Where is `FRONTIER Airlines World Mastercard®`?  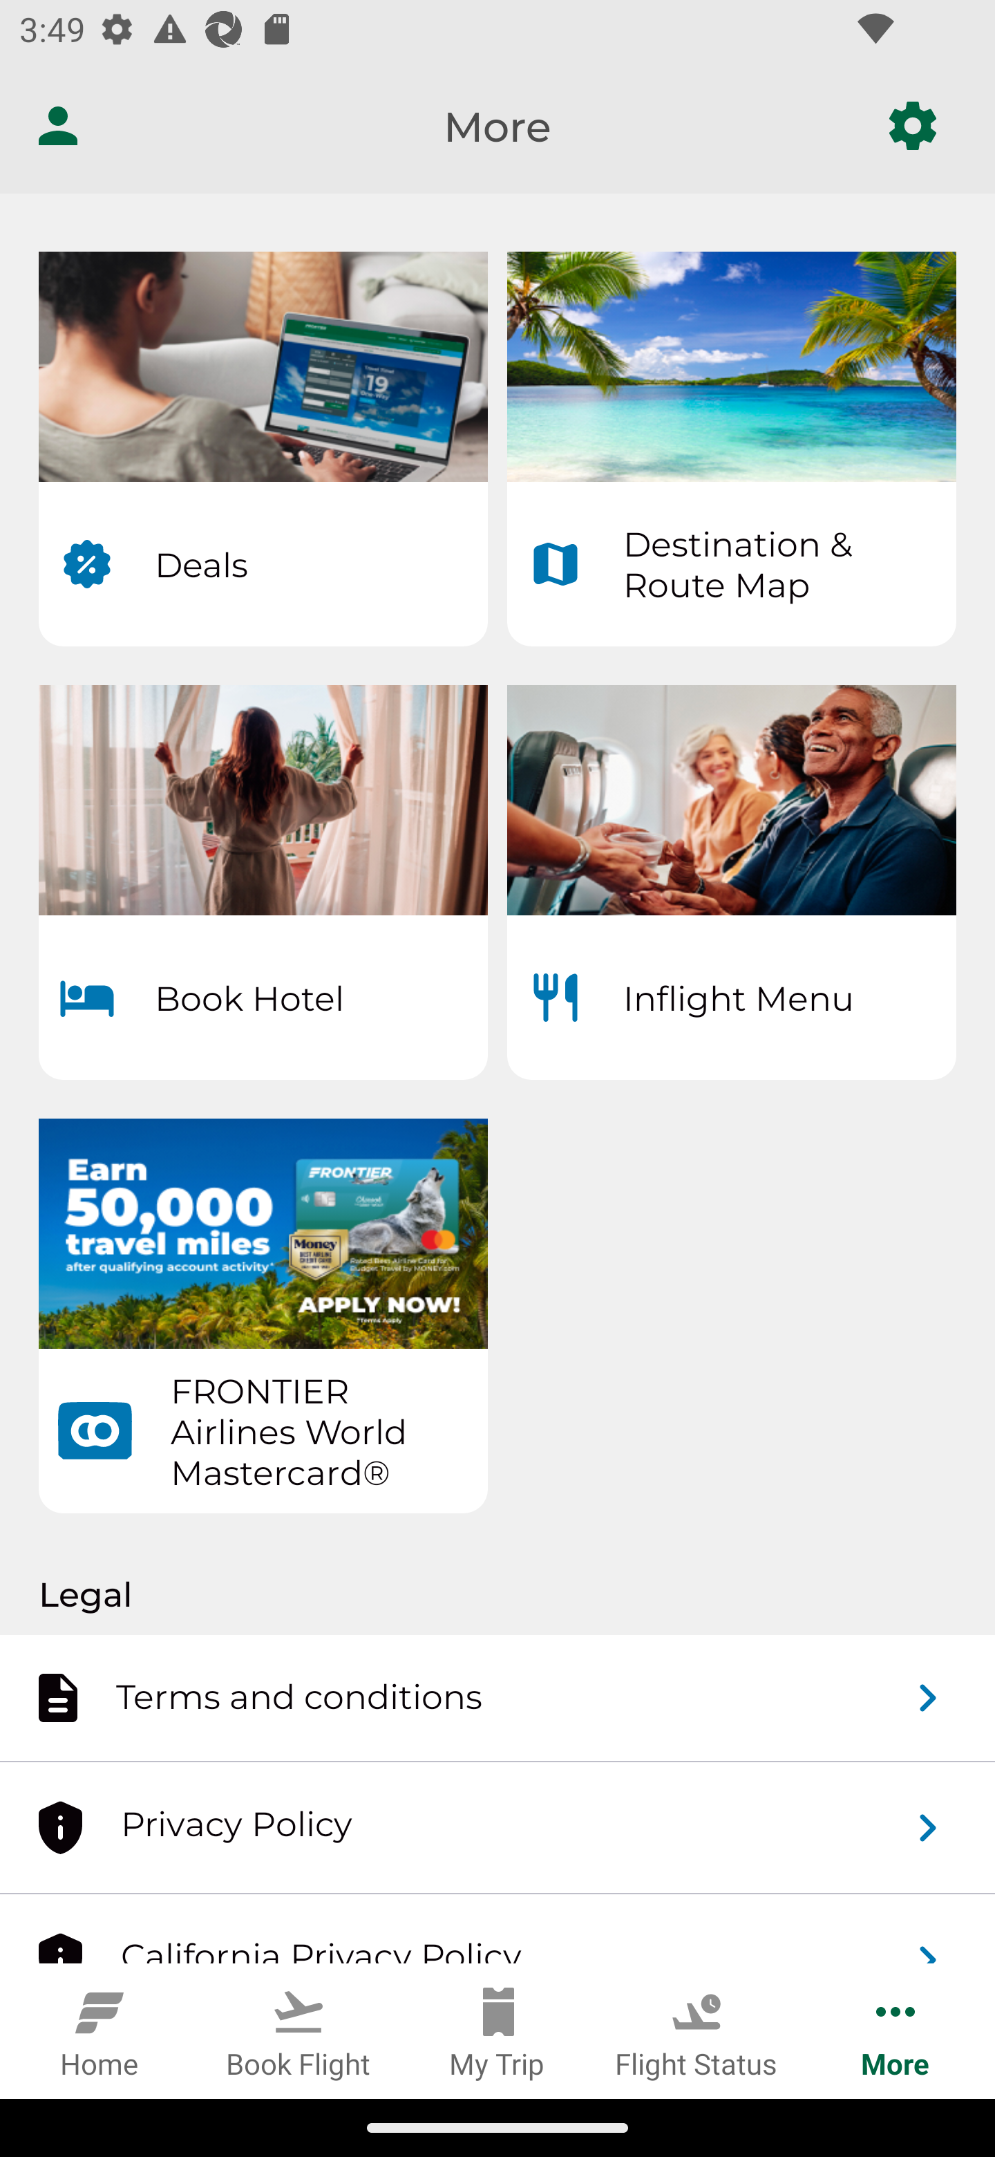 FRONTIER Airlines World Mastercard® is located at coordinates (263, 1316).